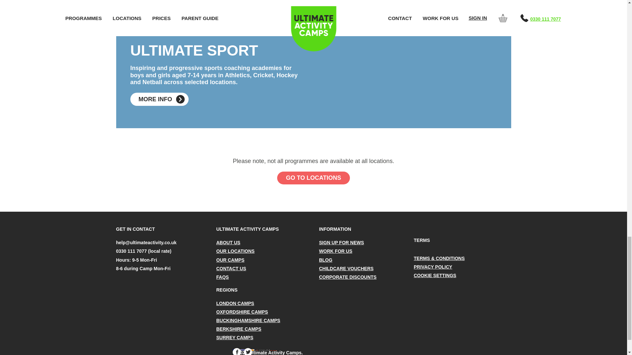 This screenshot has height=355, width=632. I want to click on email link, so click(146, 243).